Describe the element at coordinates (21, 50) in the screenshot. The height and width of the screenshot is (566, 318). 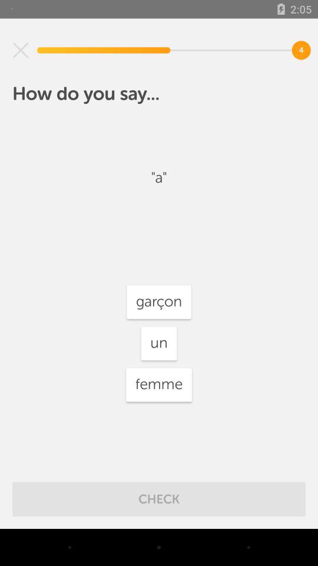
I see `select the item above how do you` at that location.